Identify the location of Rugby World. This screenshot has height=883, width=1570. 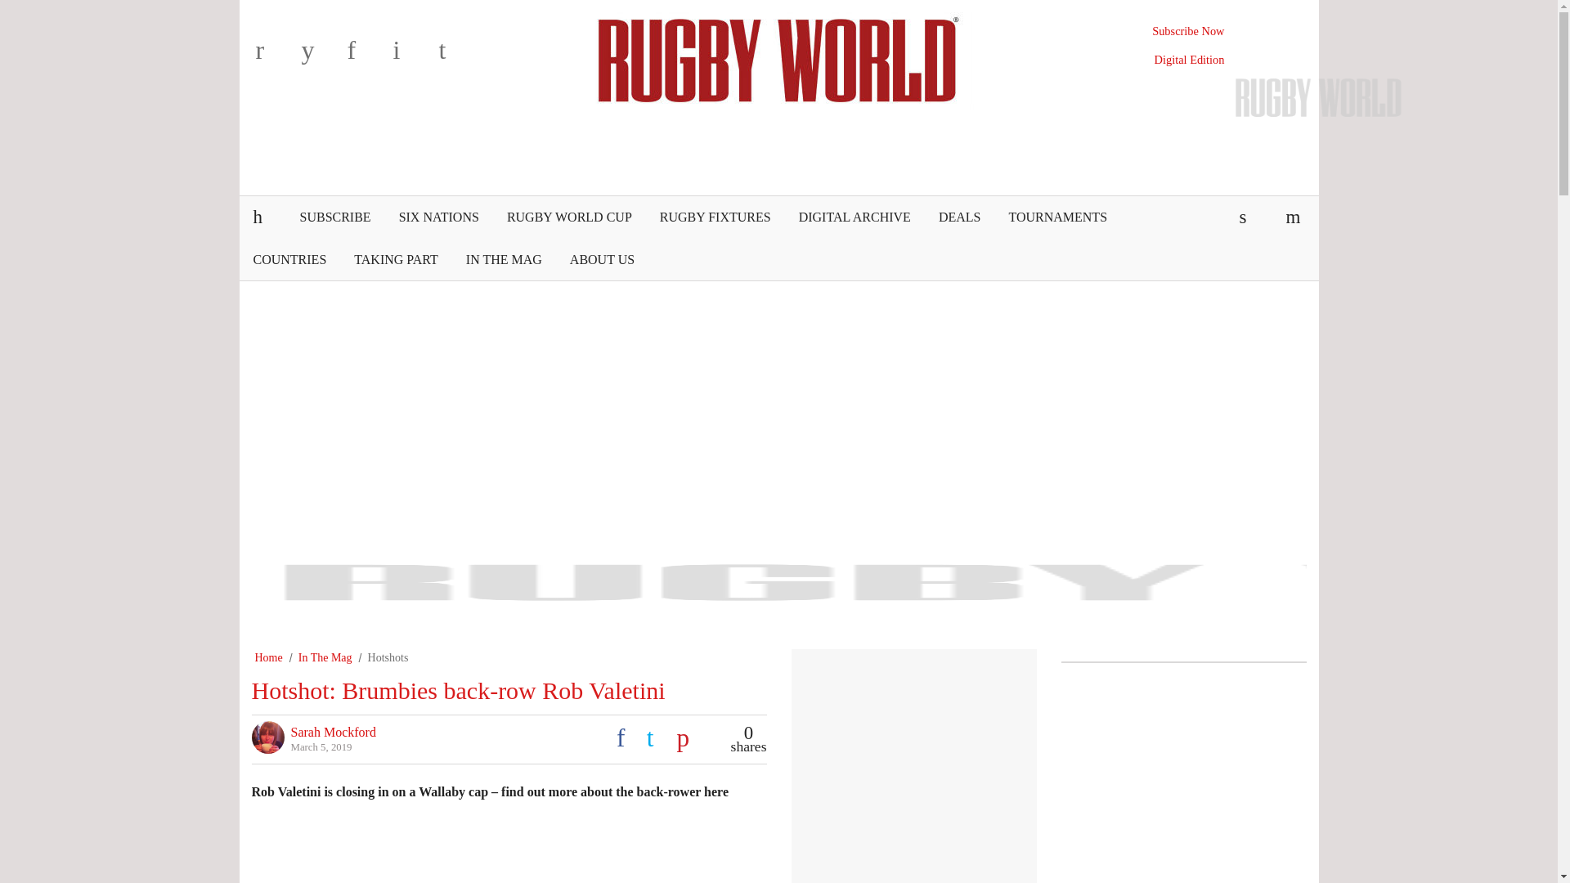
(778, 58).